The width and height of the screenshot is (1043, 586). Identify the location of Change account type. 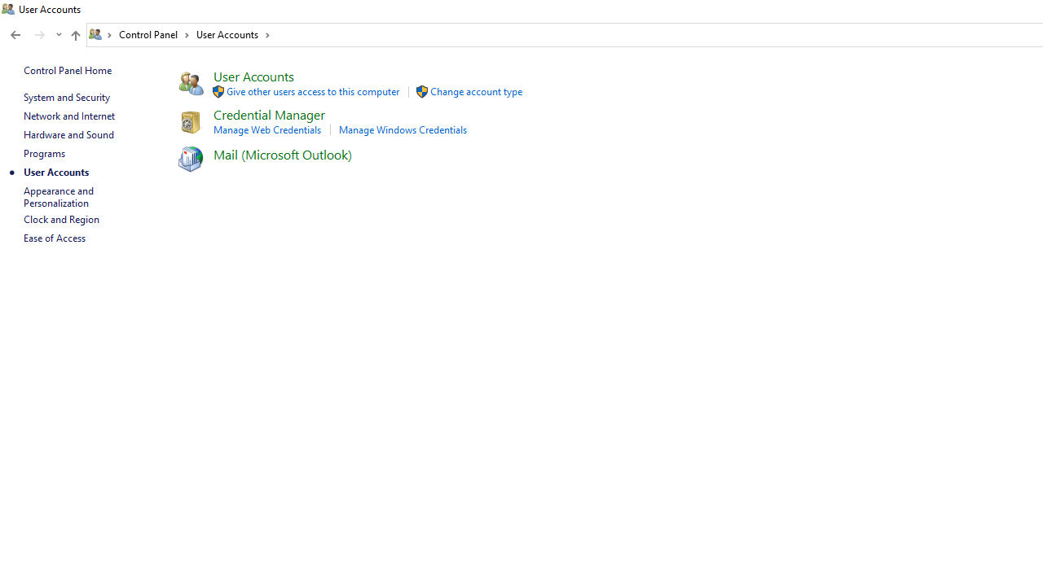
(476, 91).